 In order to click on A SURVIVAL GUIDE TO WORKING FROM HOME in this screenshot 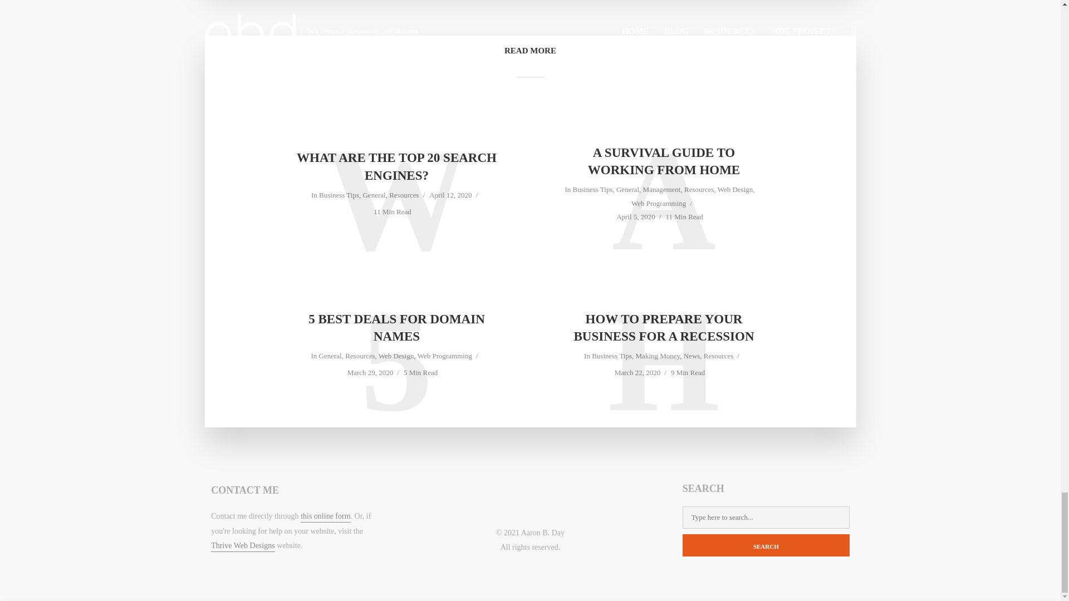, I will do `click(664, 161)`.